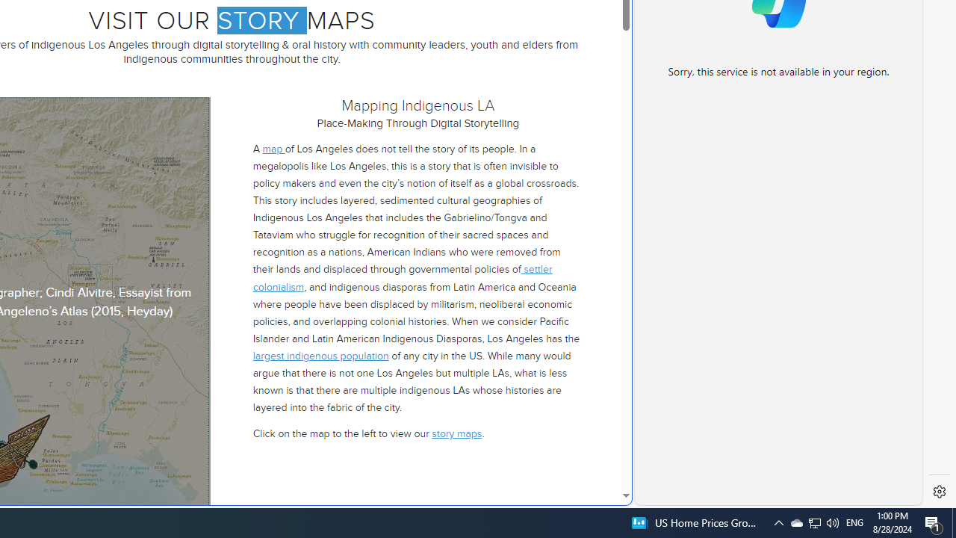 The image size is (956, 538). I want to click on  settler colonialism, so click(402, 212).